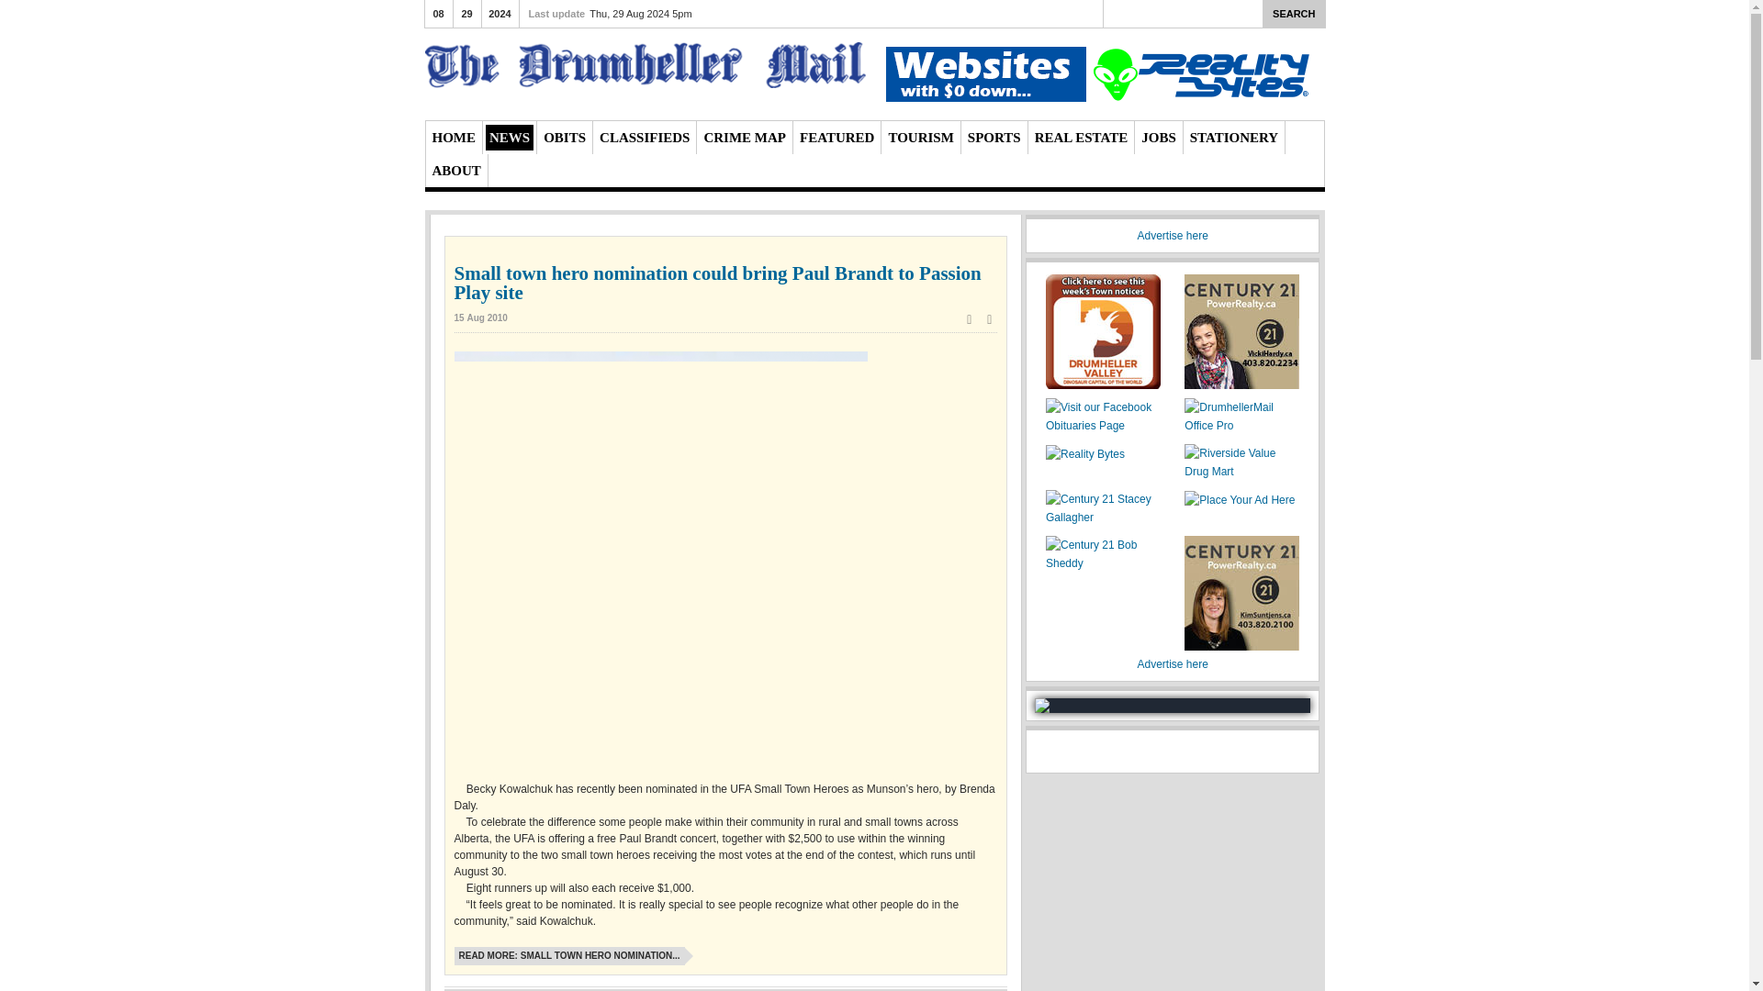 The image size is (1763, 991). I want to click on Search, so click(1293, 14).